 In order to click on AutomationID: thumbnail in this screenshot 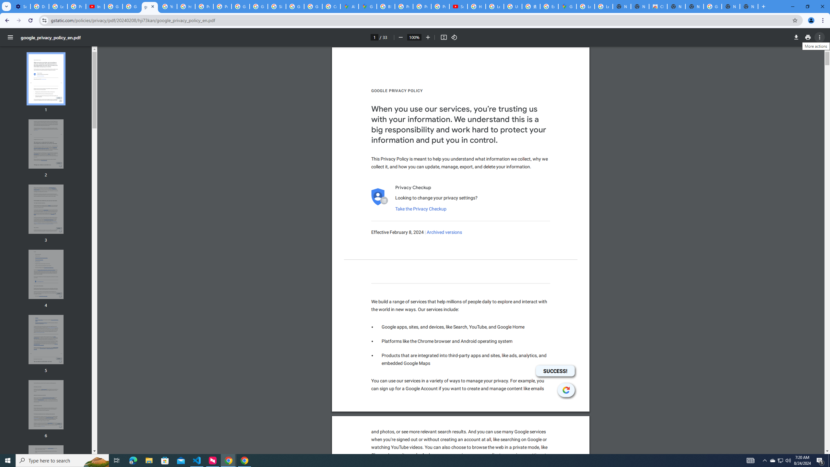, I will do `click(46, 470)`.